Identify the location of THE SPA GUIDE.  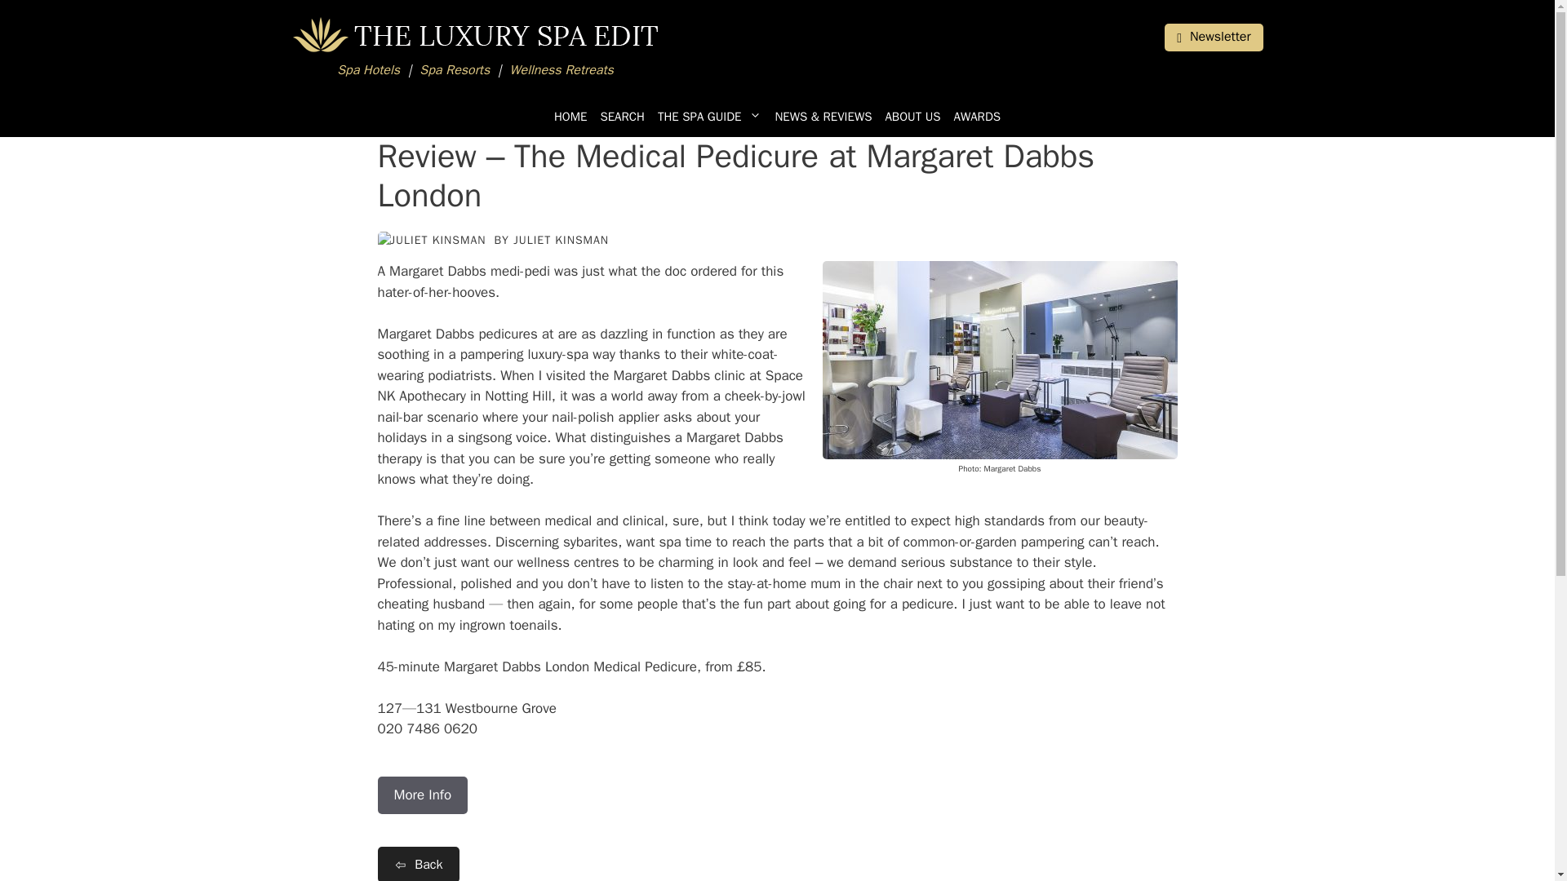
(710, 116).